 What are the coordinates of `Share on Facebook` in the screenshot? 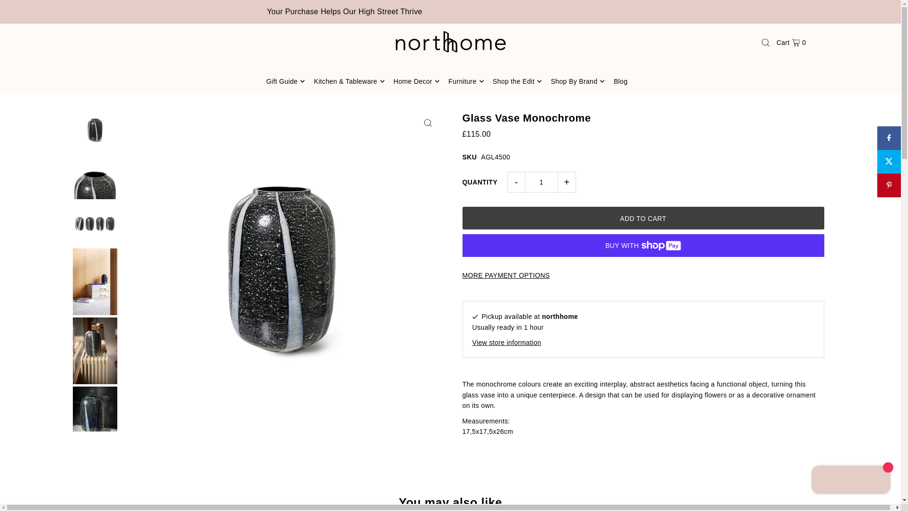 It's located at (889, 138).